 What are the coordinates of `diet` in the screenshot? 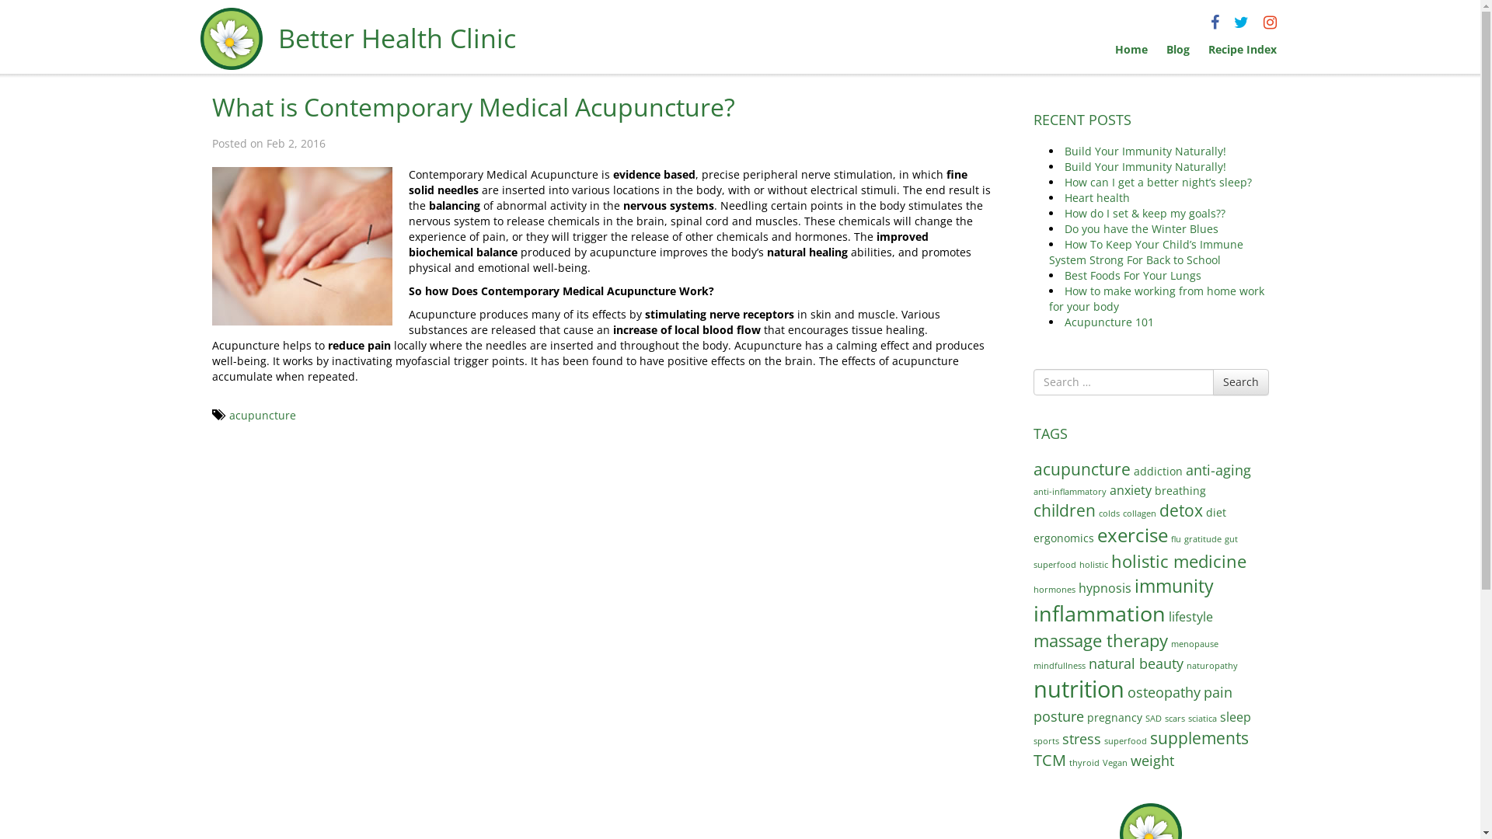 It's located at (1216, 513).